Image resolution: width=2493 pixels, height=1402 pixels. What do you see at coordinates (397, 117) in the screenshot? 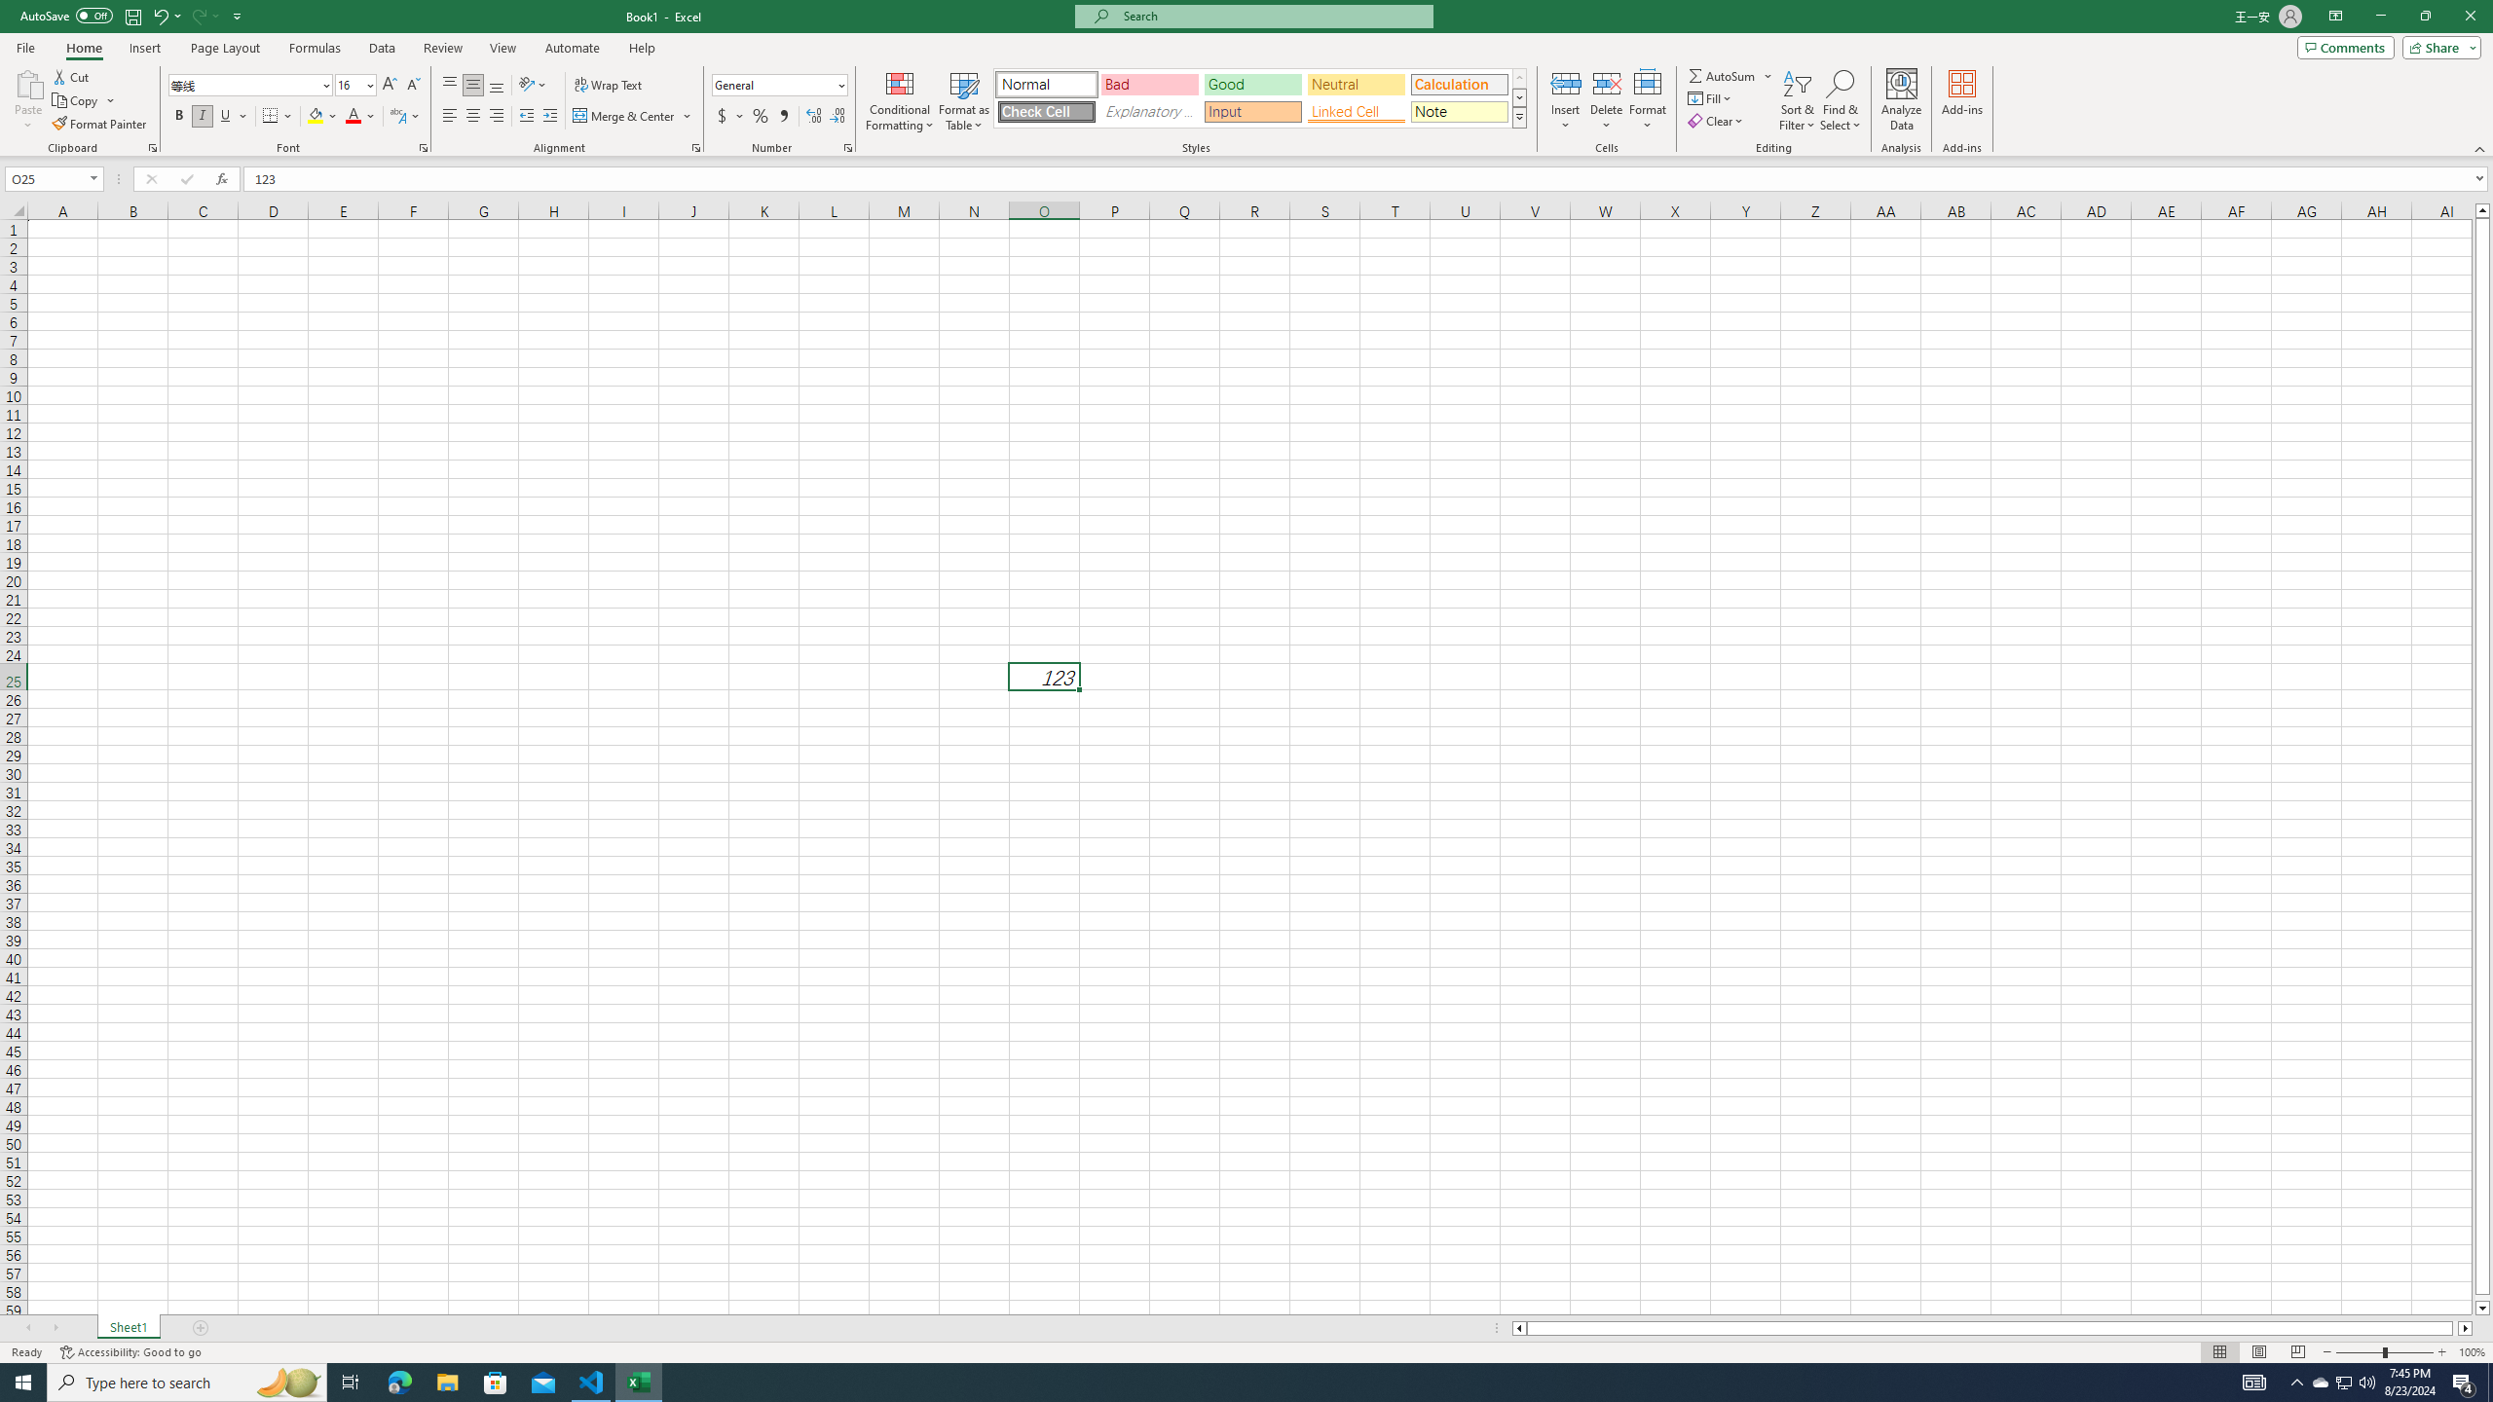
I see `Show Phonetic Field` at bounding box center [397, 117].